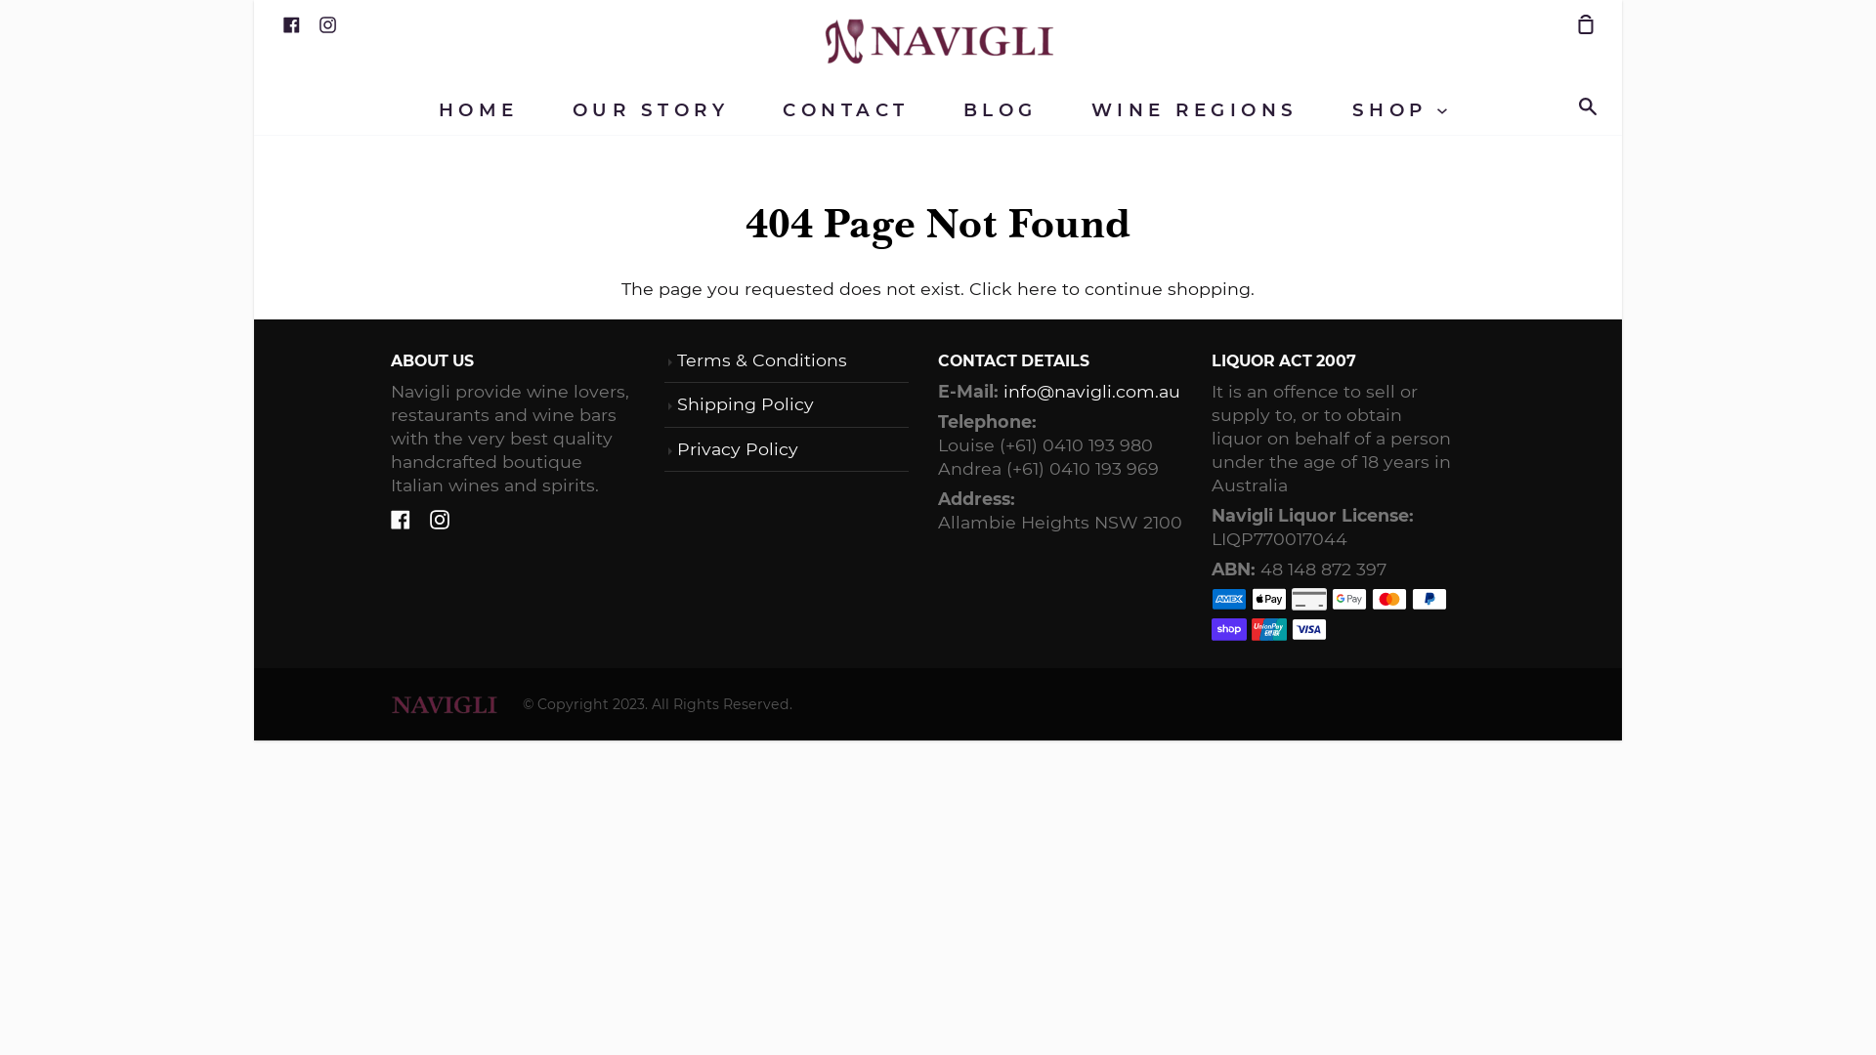  What do you see at coordinates (1092, 391) in the screenshot?
I see `info@navigli.com.au` at bounding box center [1092, 391].